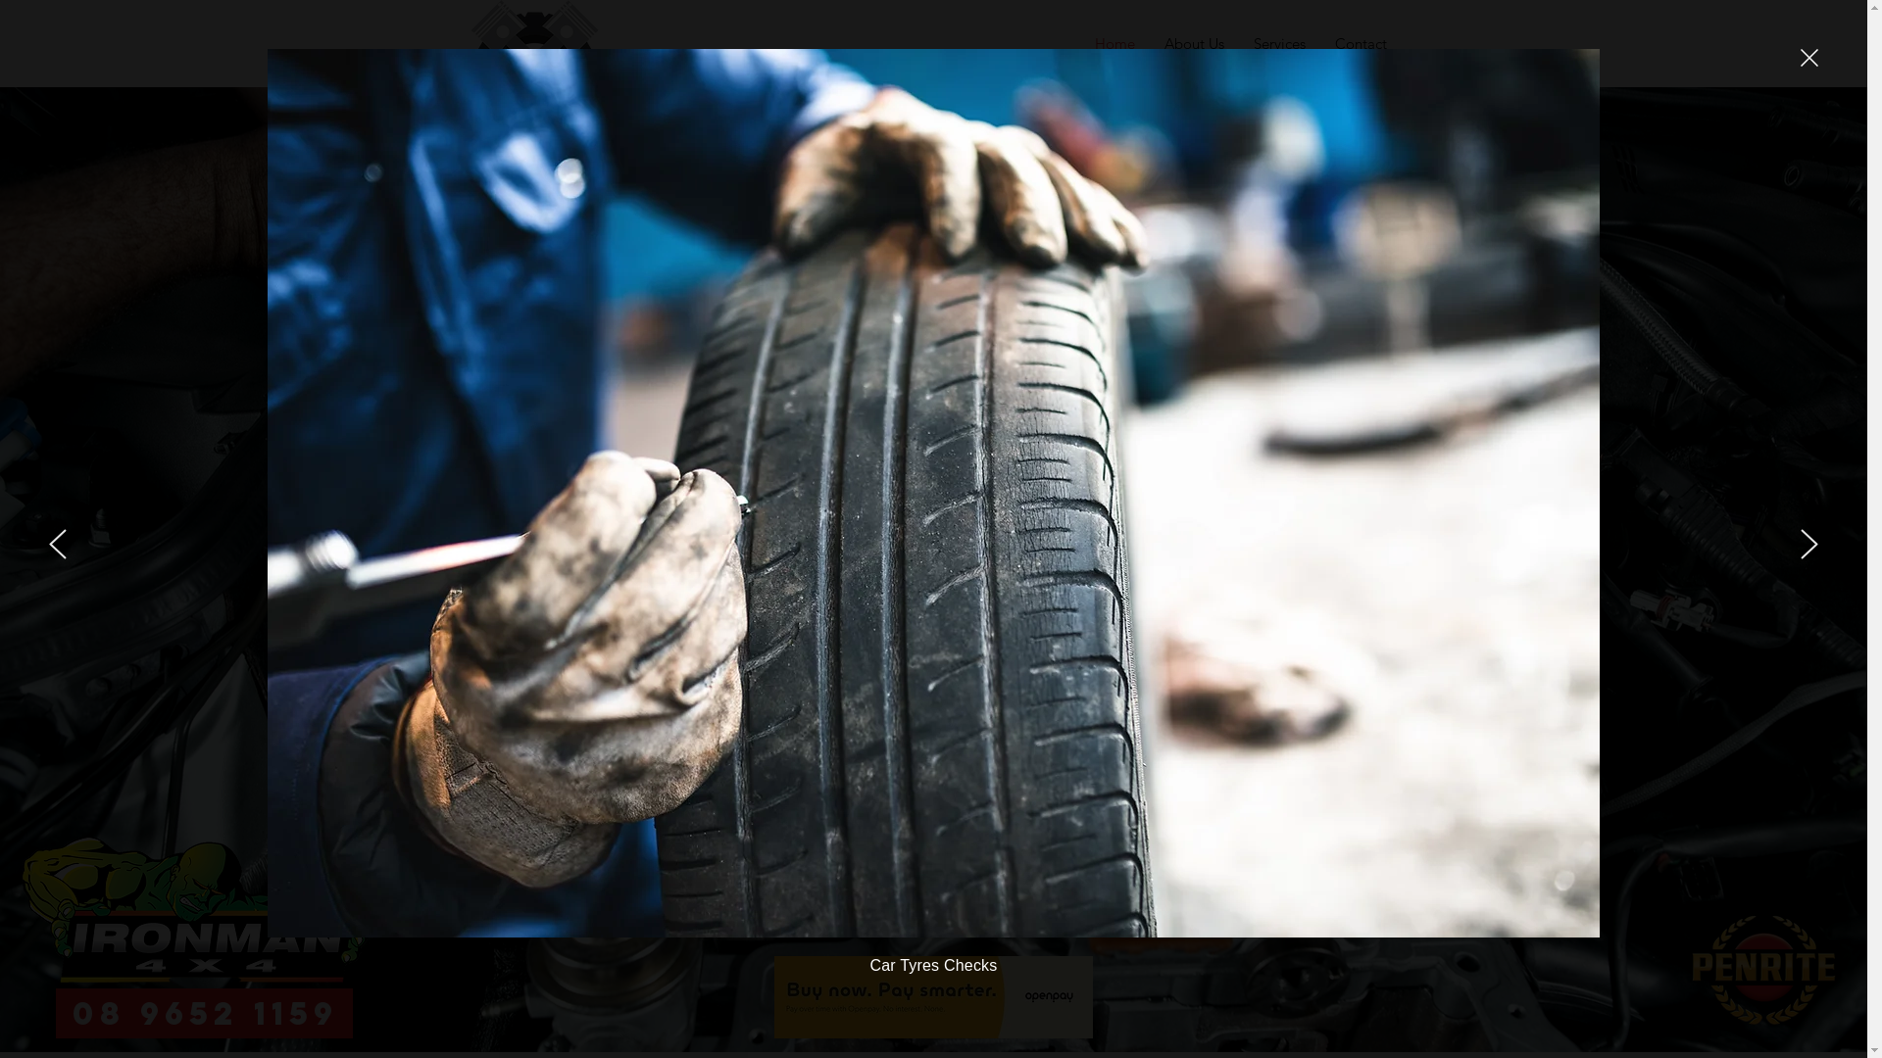 This screenshot has height=1058, width=1882. What do you see at coordinates (627, 435) in the screenshot?
I see `REQUEST FREE QUOTE` at bounding box center [627, 435].